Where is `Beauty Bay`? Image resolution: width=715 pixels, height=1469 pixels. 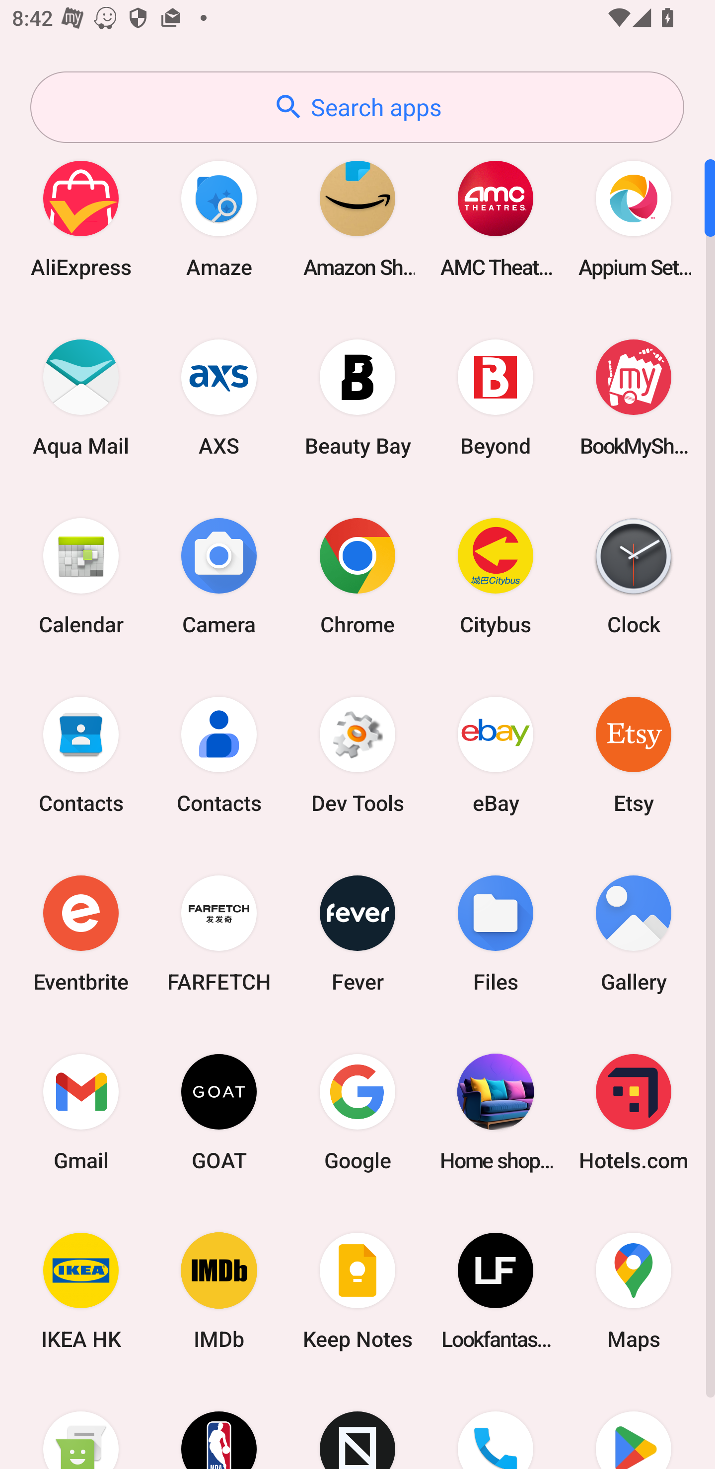
Beauty Bay is located at coordinates (357, 397).